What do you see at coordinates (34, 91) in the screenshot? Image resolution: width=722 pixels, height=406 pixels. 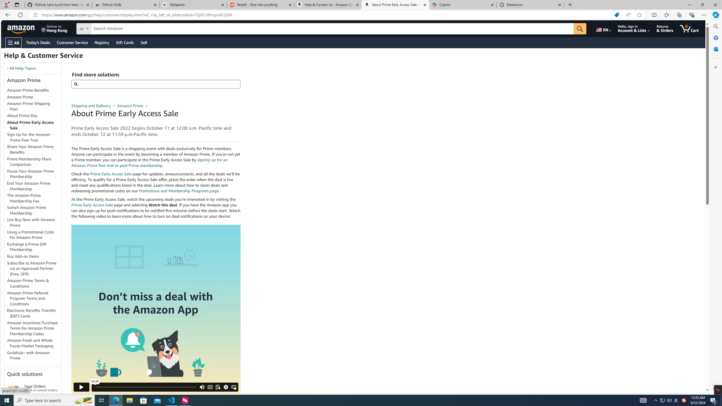 I see `Amazon Prime Benefits` at bounding box center [34, 91].